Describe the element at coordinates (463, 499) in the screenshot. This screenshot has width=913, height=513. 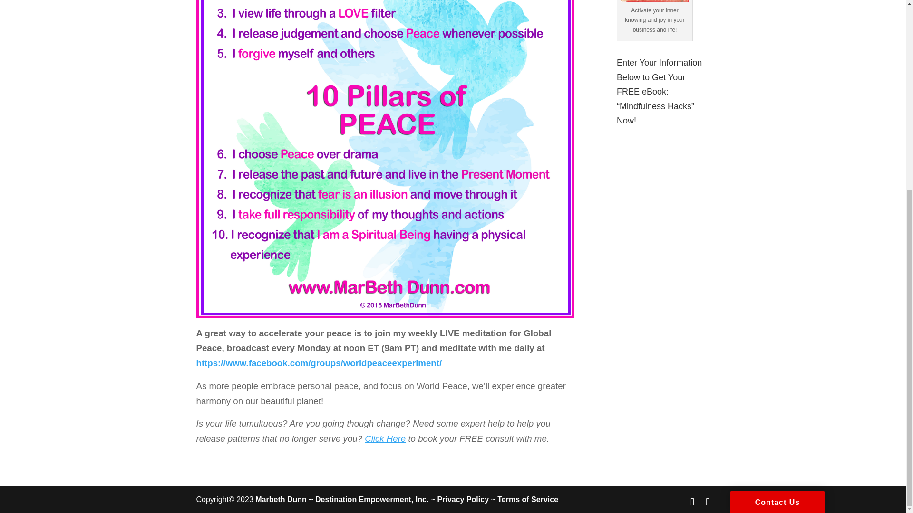
I see `Privacy Policy` at that location.